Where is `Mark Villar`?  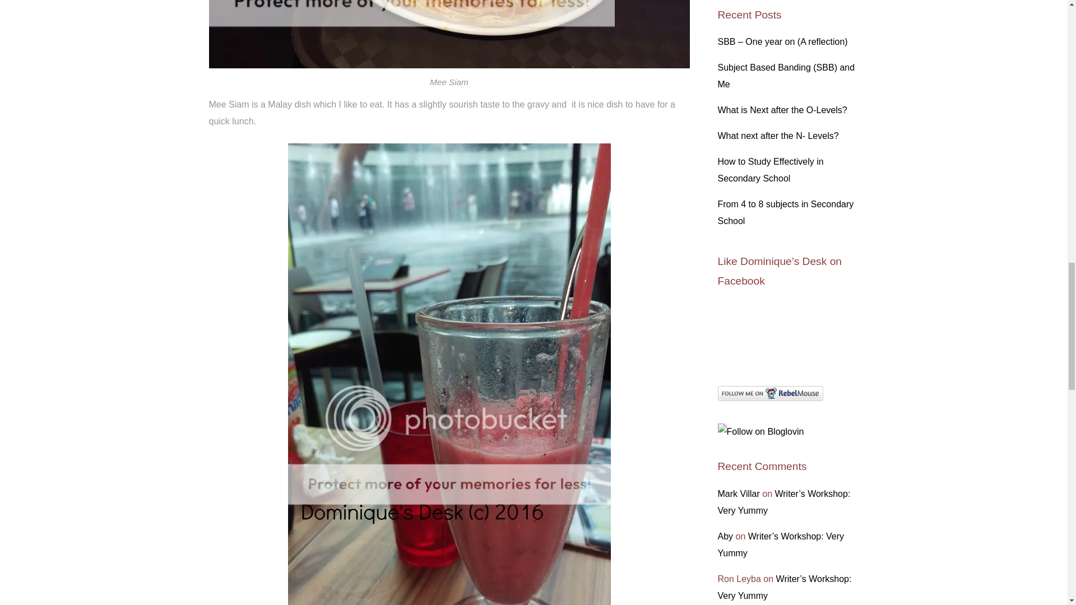 Mark Villar is located at coordinates (739, 493).